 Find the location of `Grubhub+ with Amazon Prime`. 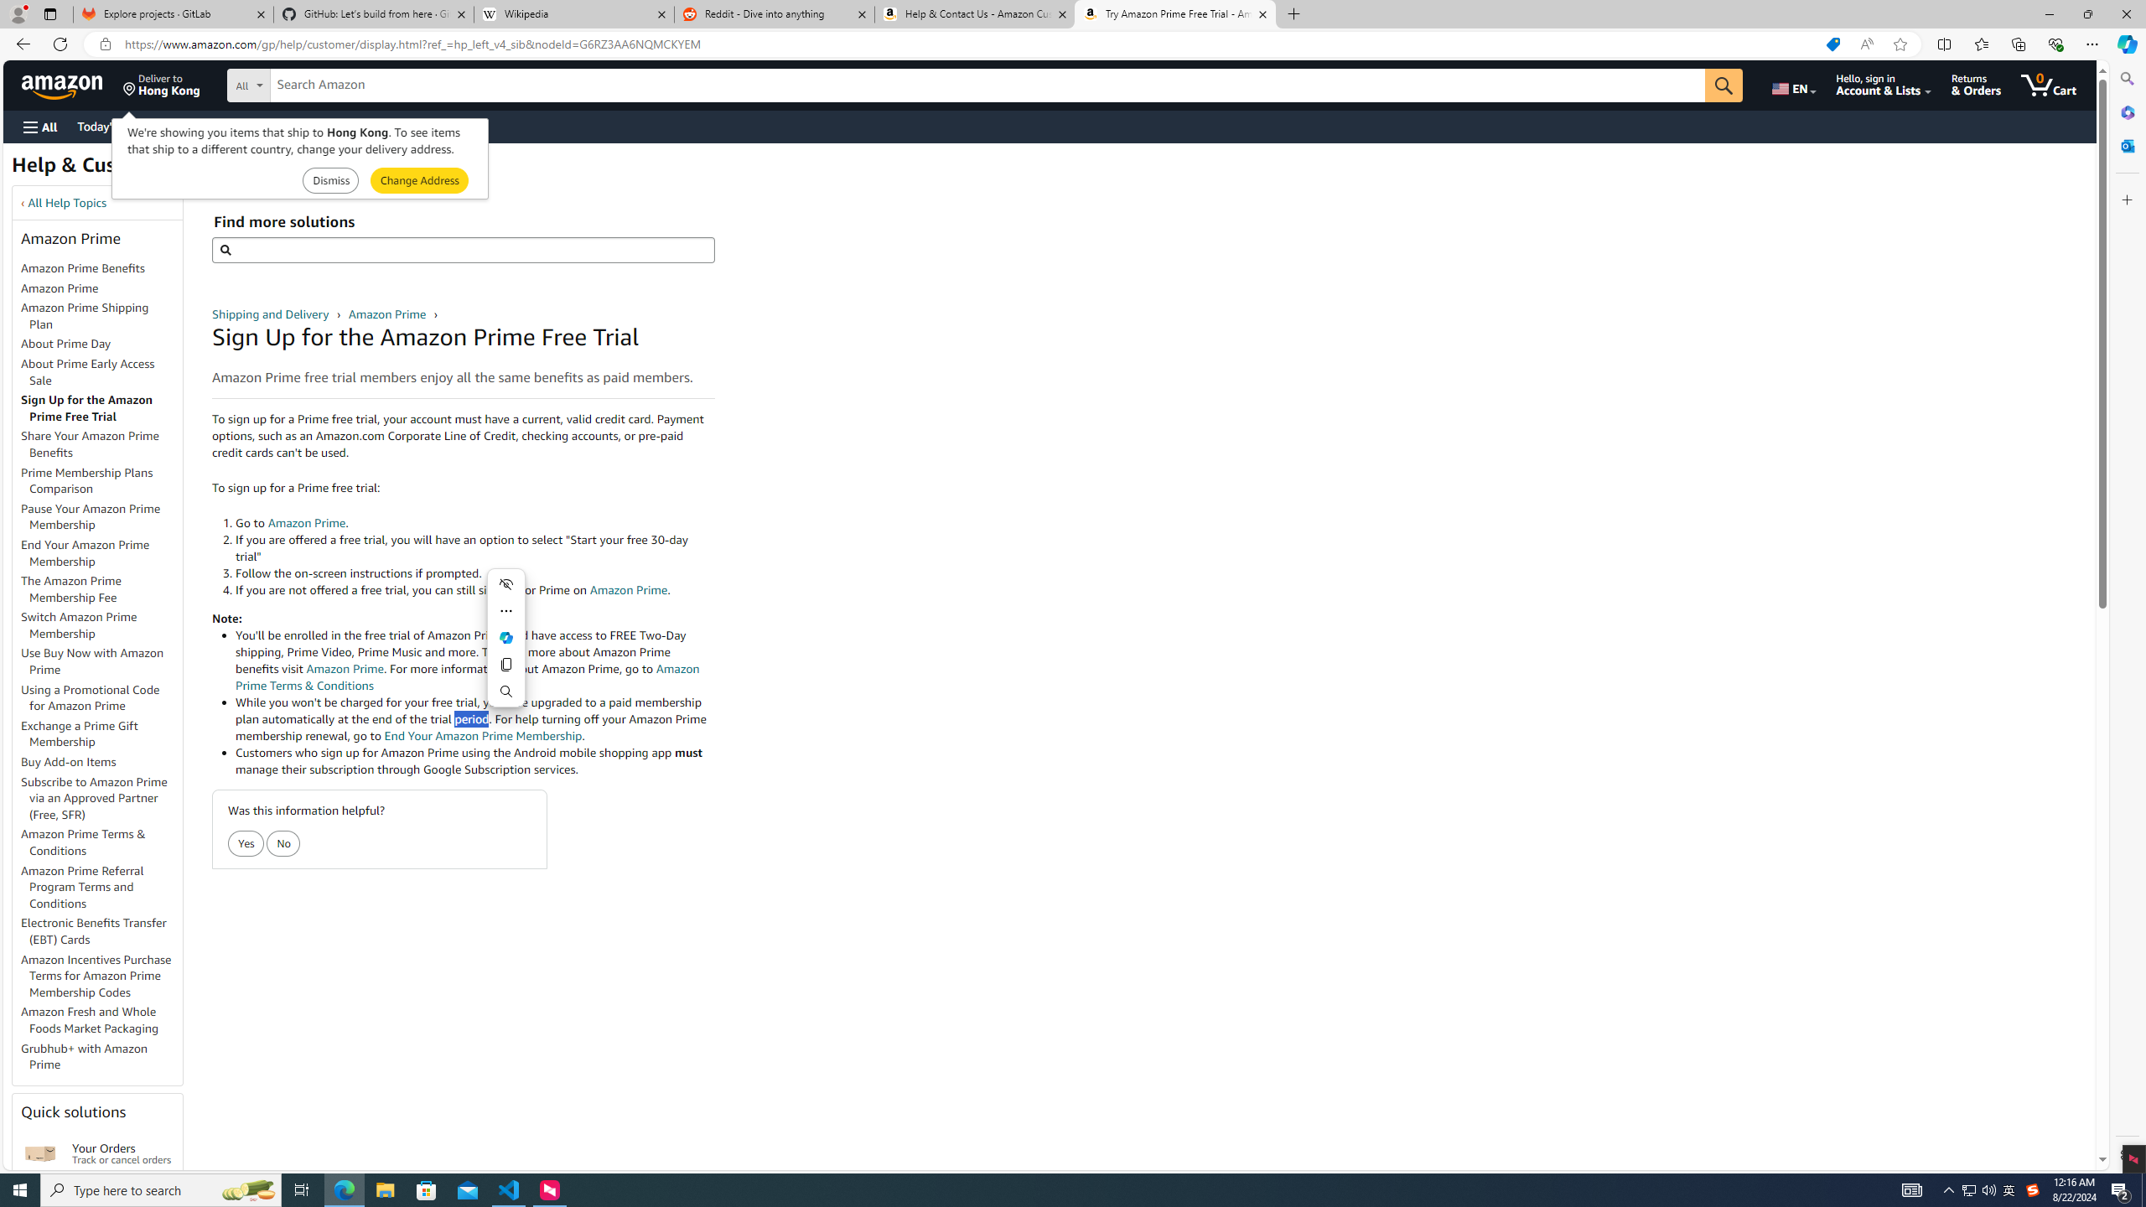

Grubhub+ with Amazon Prime is located at coordinates (101, 1057).